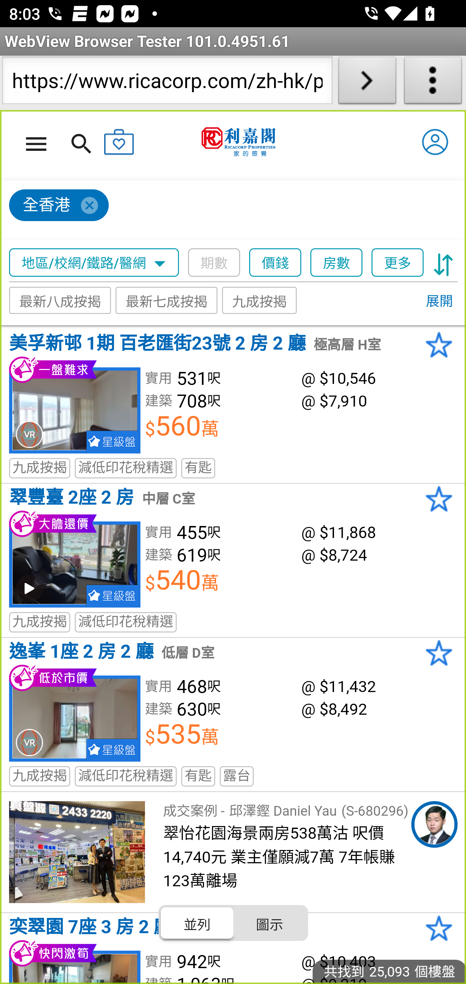 The image size is (466, 984). Describe the element at coordinates (367, 83) in the screenshot. I see `Load URL` at that location.